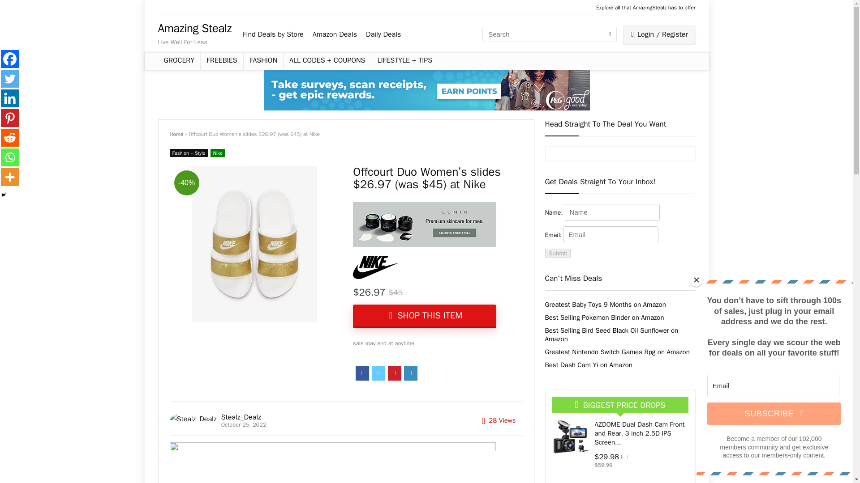  I want to click on Nike, so click(218, 153).